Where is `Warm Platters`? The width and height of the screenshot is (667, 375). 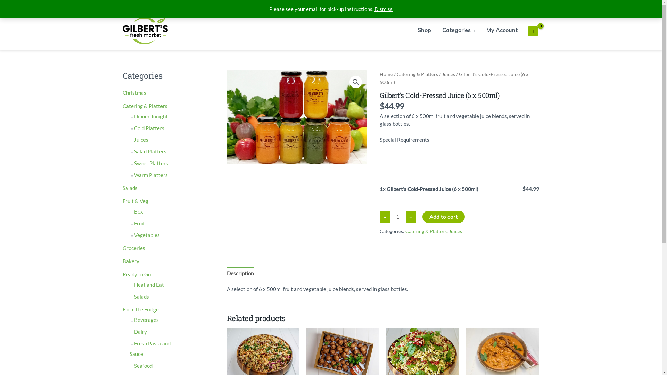 Warm Platters is located at coordinates (151, 175).